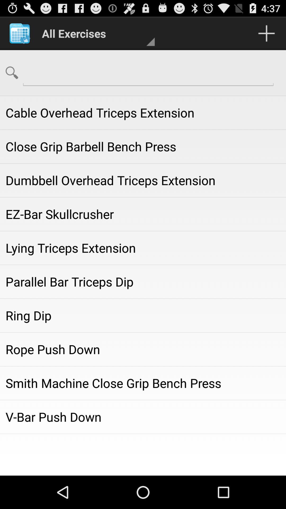  Describe the element at coordinates (148, 72) in the screenshot. I see `select the field which is towards the right of search icon` at that location.